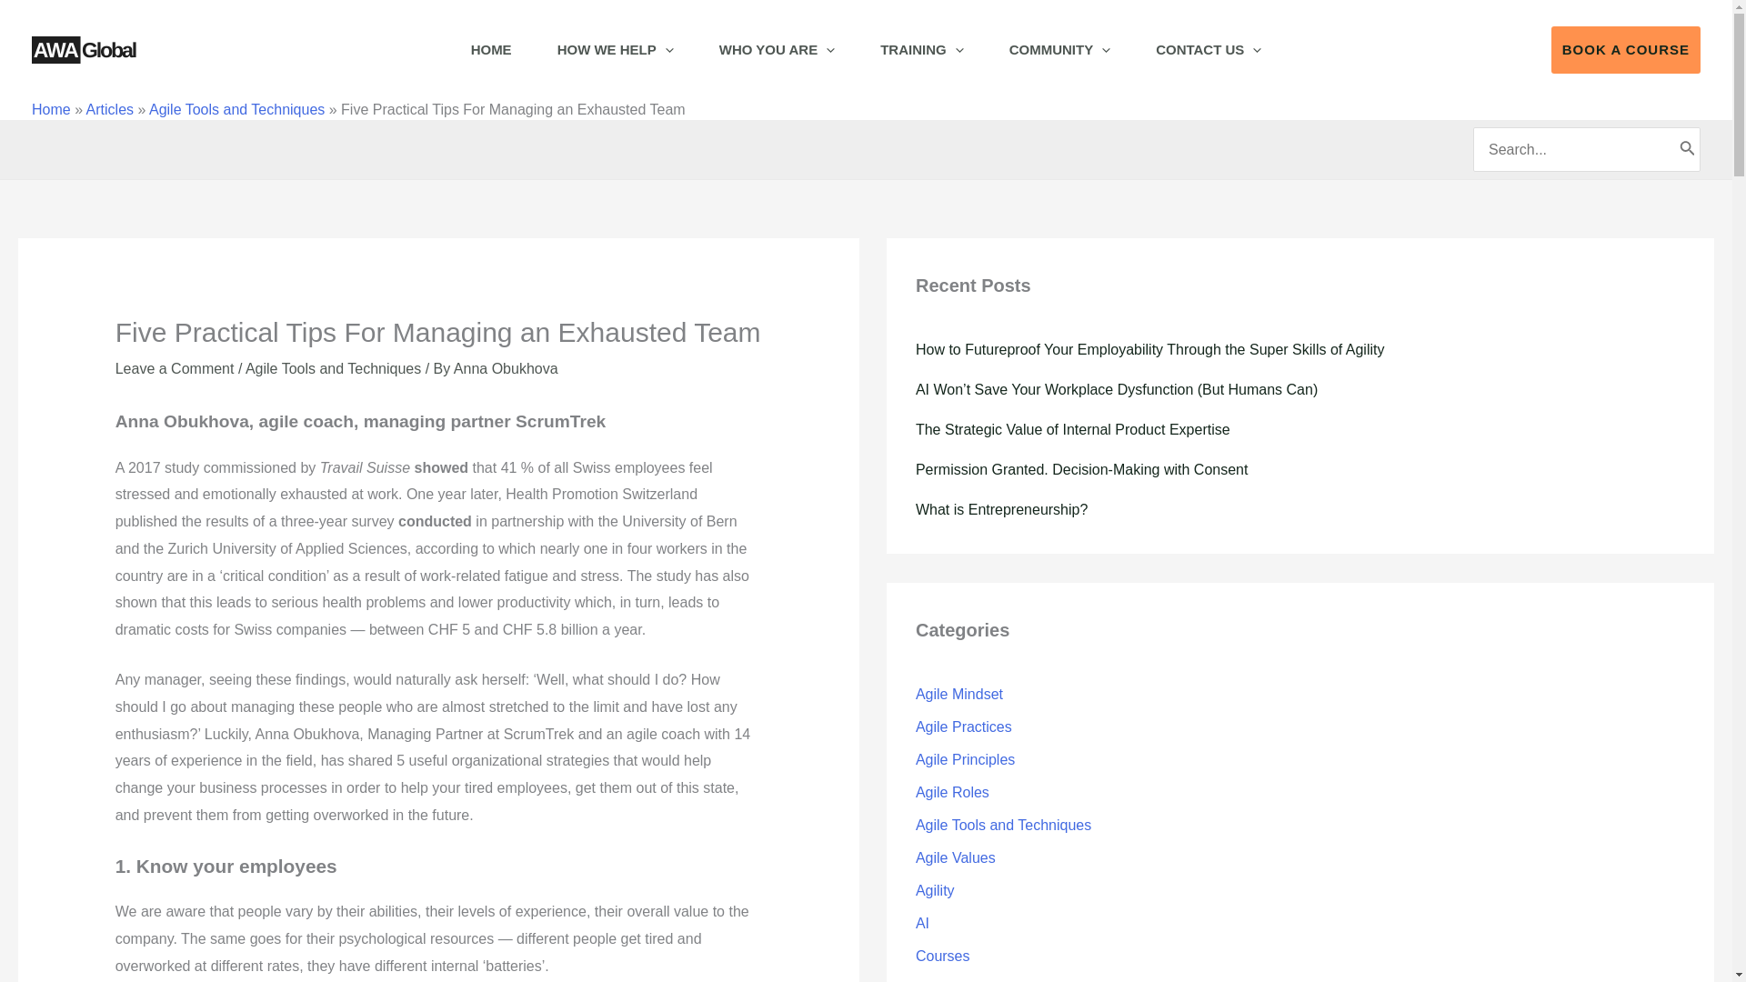 This screenshot has height=982, width=1746. Describe the element at coordinates (506, 368) in the screenshot. I see `View all posts by Anna Obukhova` at that location.